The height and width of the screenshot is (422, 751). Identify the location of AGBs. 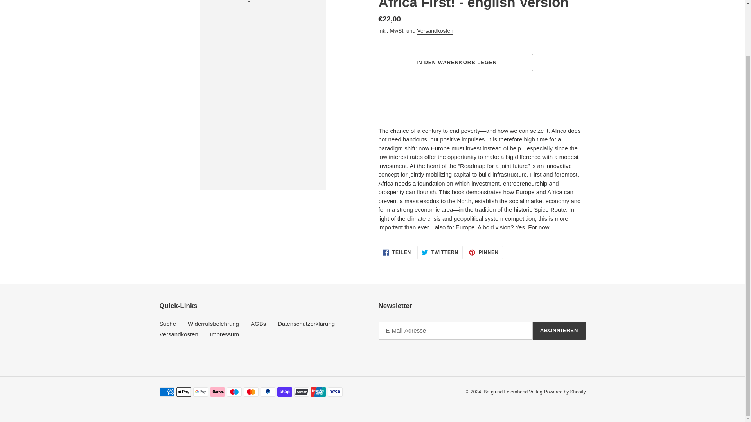
(559, 331).